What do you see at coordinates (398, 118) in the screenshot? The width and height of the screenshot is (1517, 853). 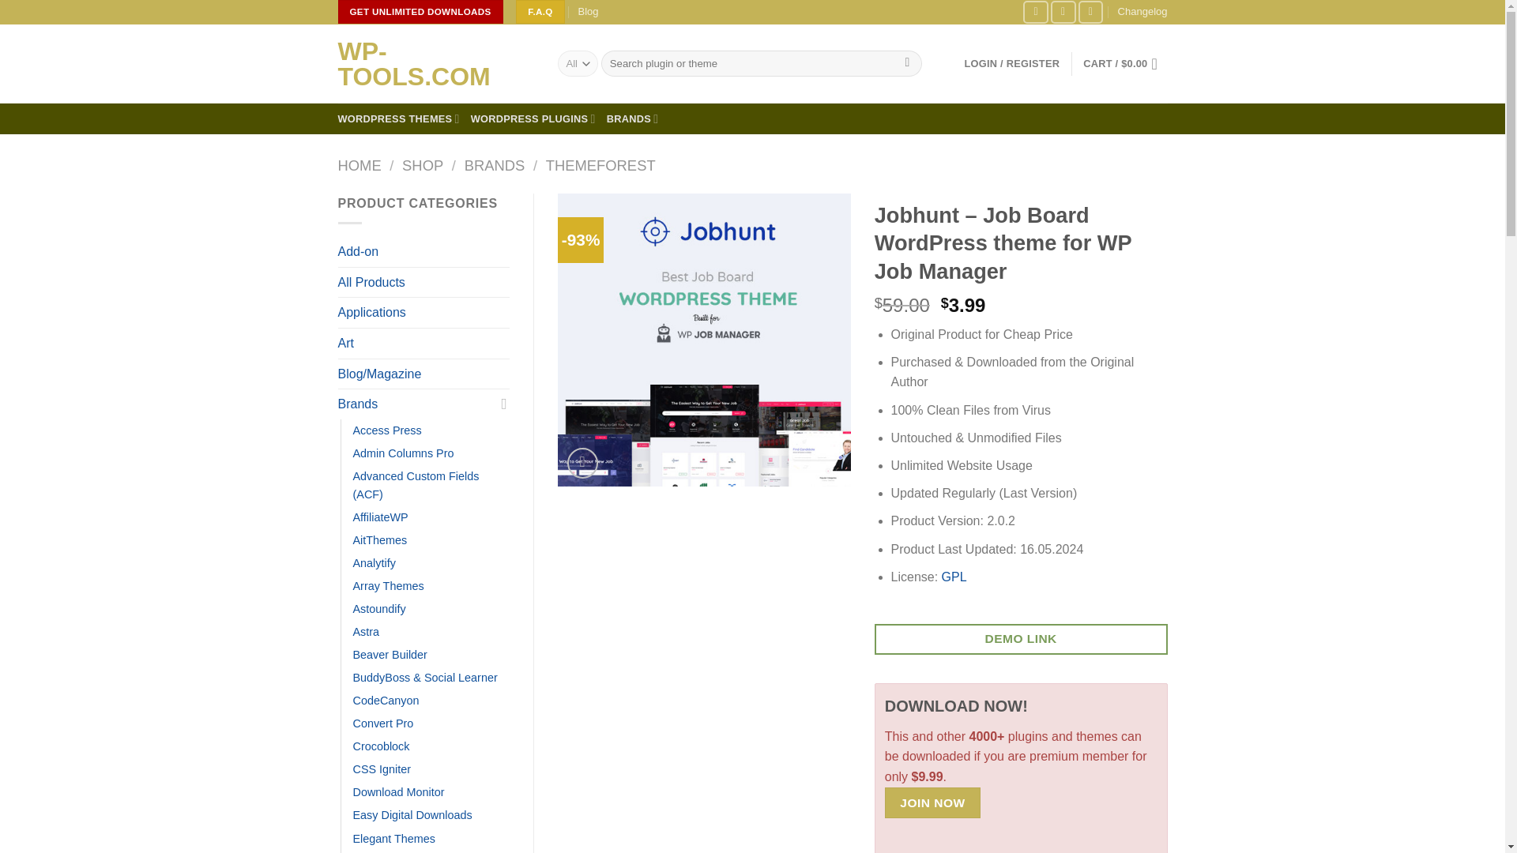 I see `WORDPRESS THEMES` at bounding box center [398, 118].